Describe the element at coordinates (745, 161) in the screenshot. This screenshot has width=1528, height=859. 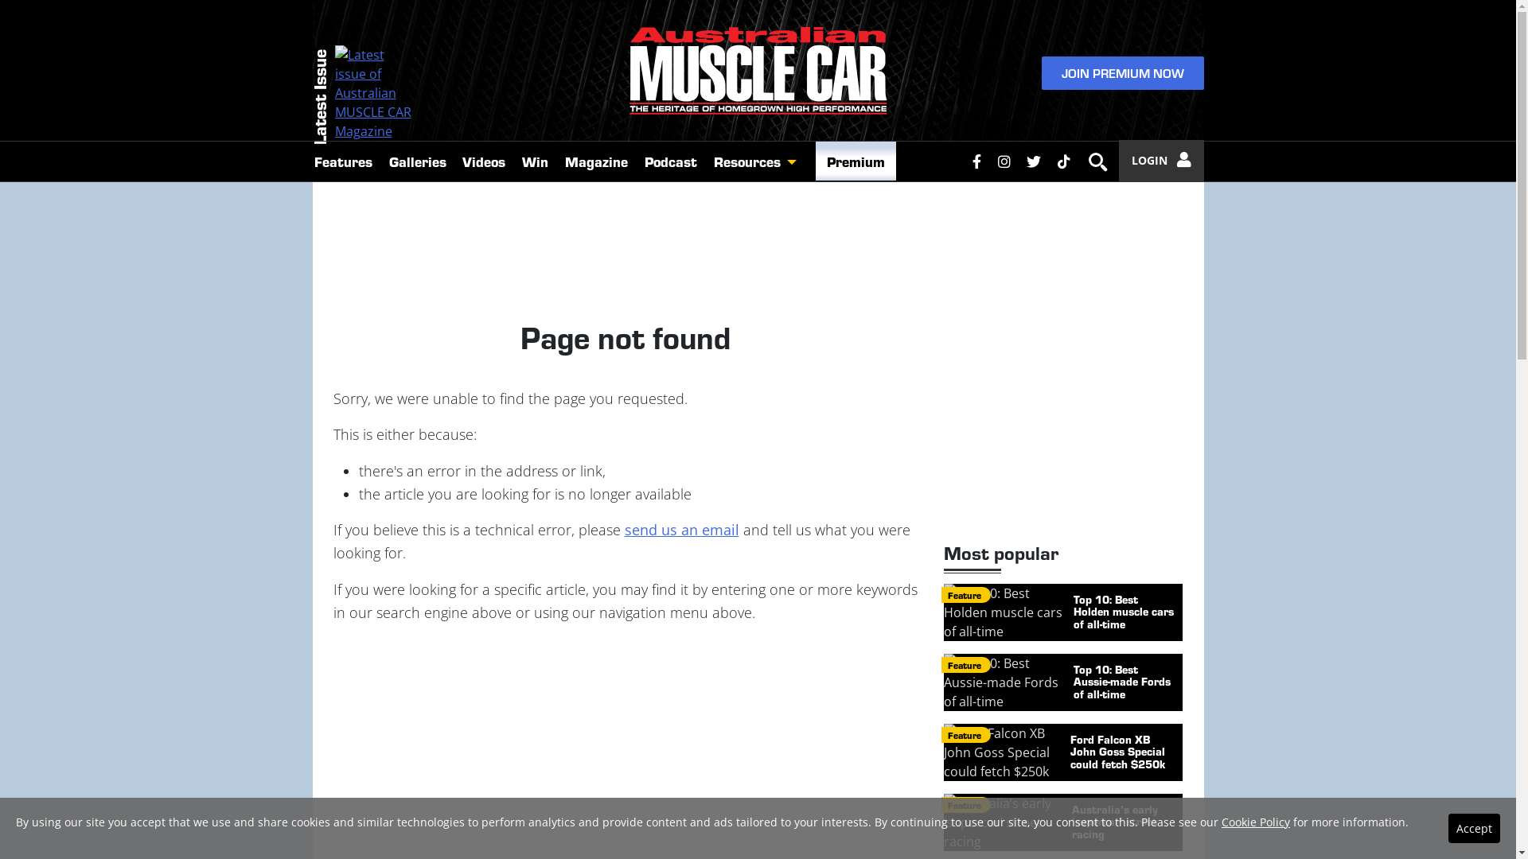
I see `Resources` at that location.